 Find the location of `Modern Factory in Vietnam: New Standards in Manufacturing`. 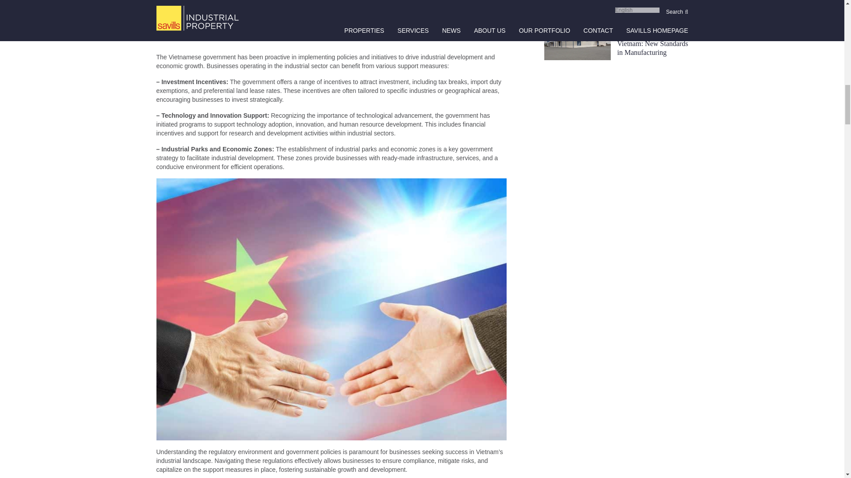

Modern Factory in Vietnam: New Standards in Manufacturing is located at coordinates (652, 43).